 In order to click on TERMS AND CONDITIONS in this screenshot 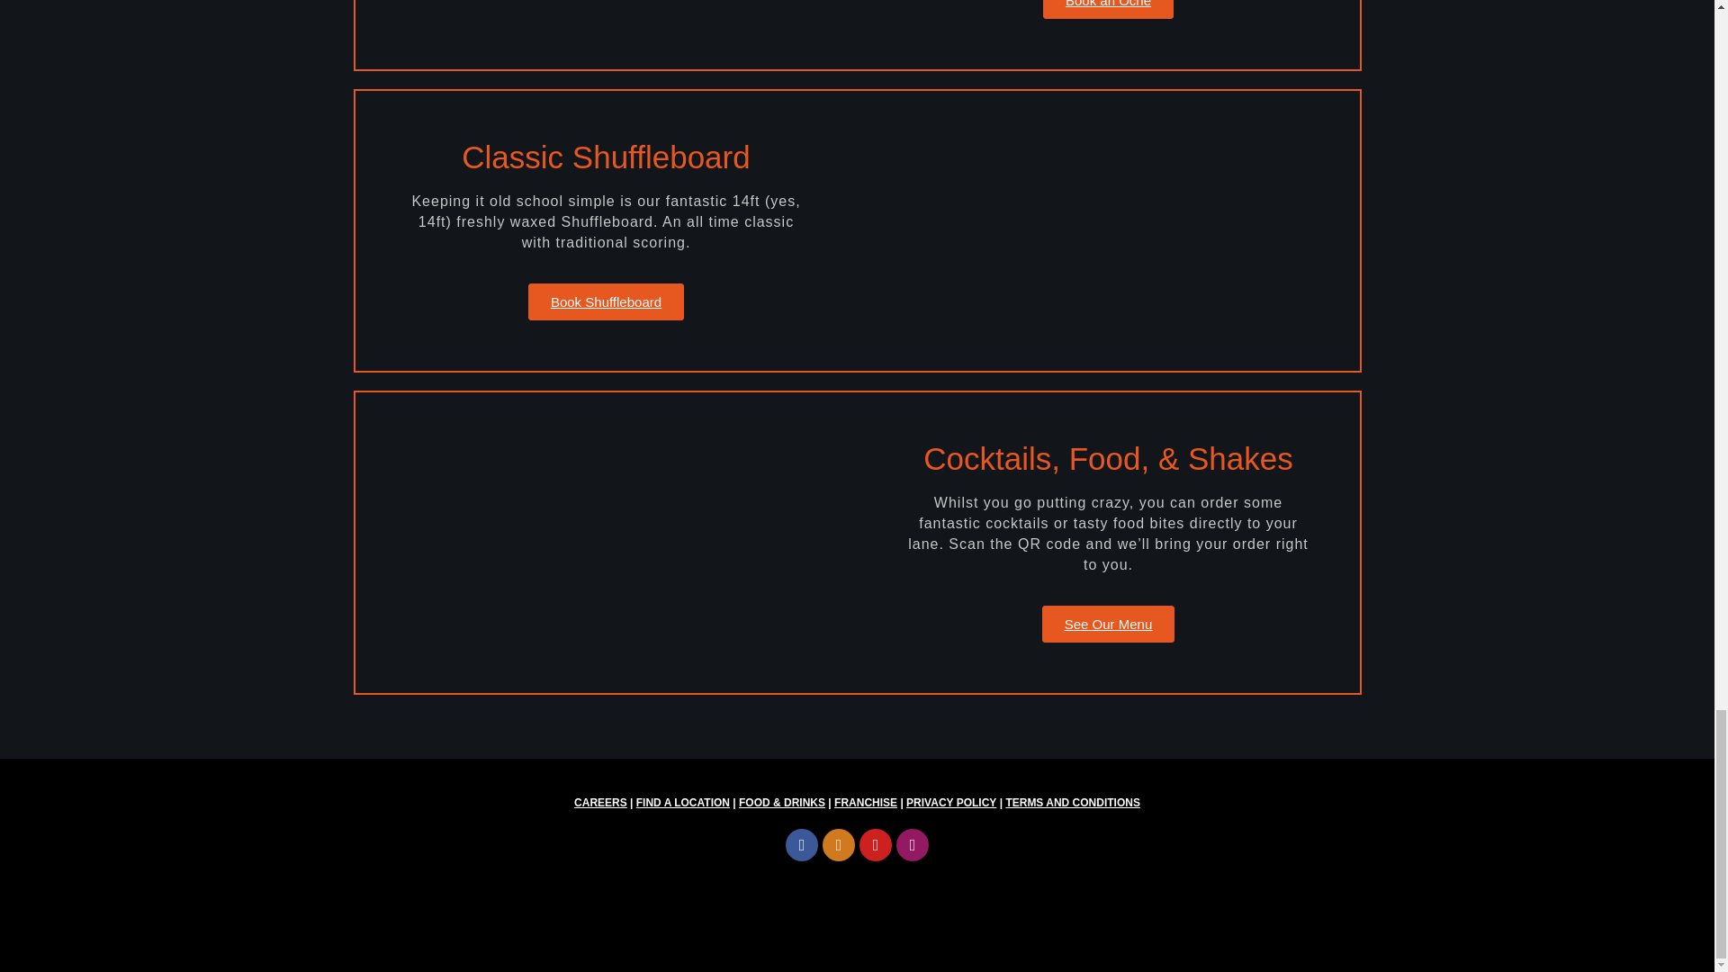, I will do `click(1073, 802)`.